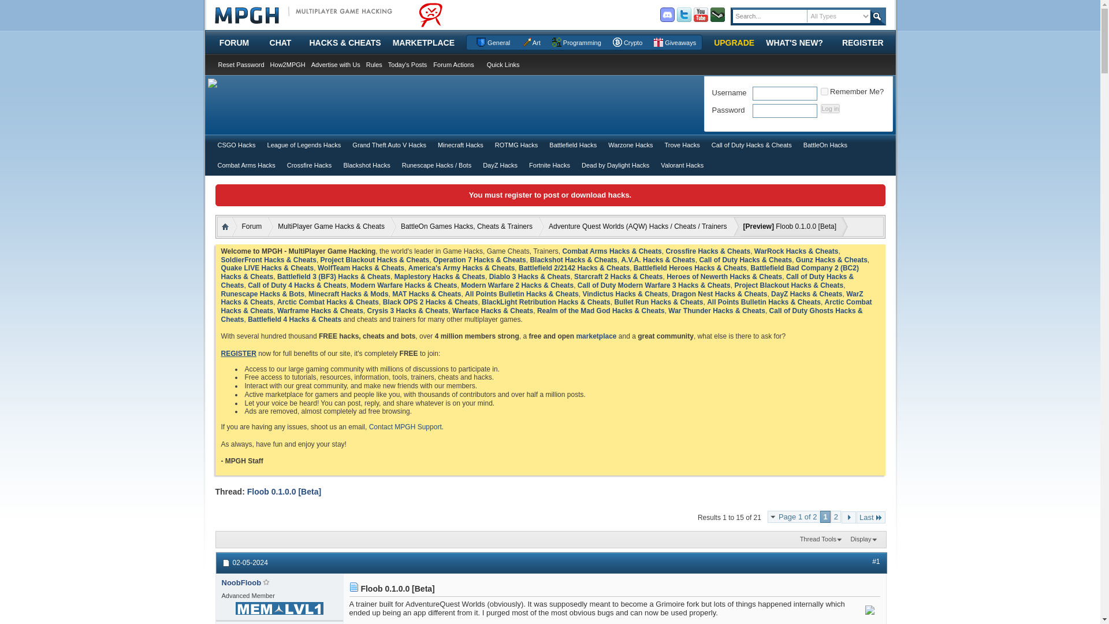 This screenshot has height=624, width=1109. I want to click on Advertise with Us, so click(336, 64).